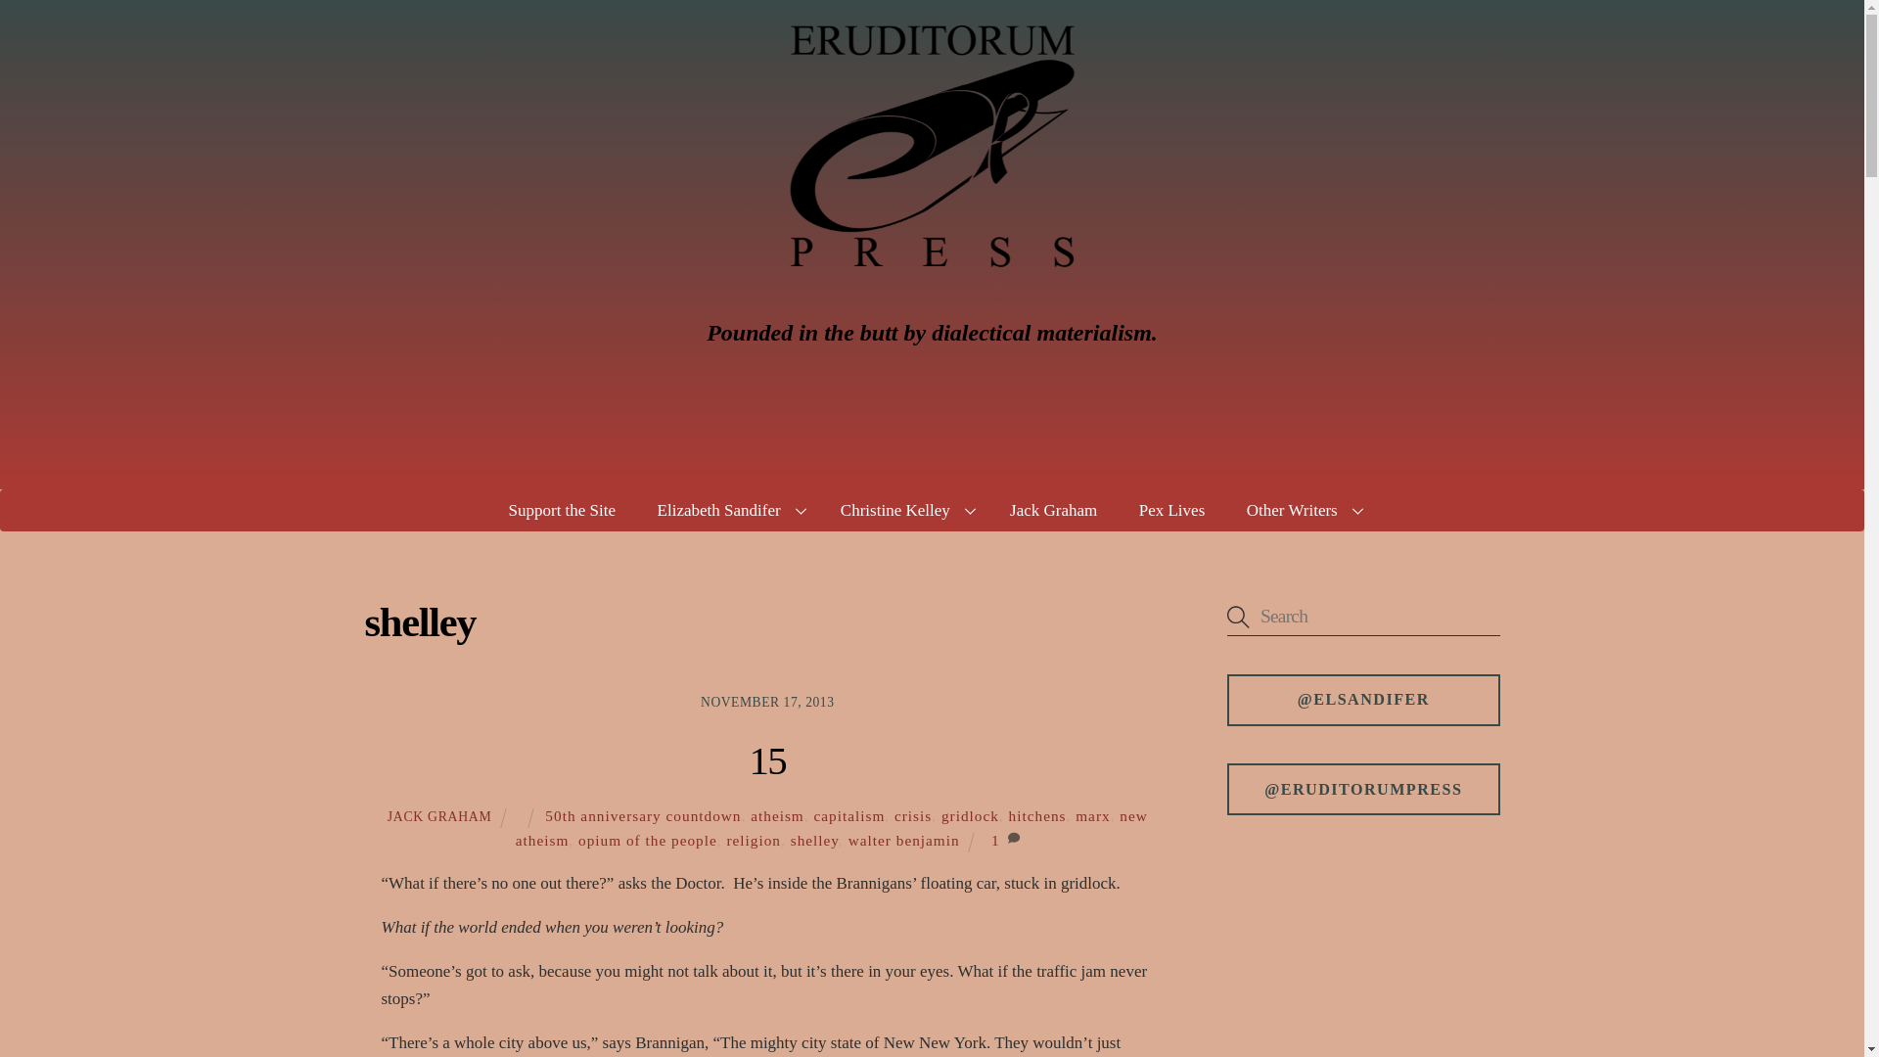 The image size is (1879, 1057). Describe the element at coordinates (1362, 617) in the screenshot. I see `Search` at that location.